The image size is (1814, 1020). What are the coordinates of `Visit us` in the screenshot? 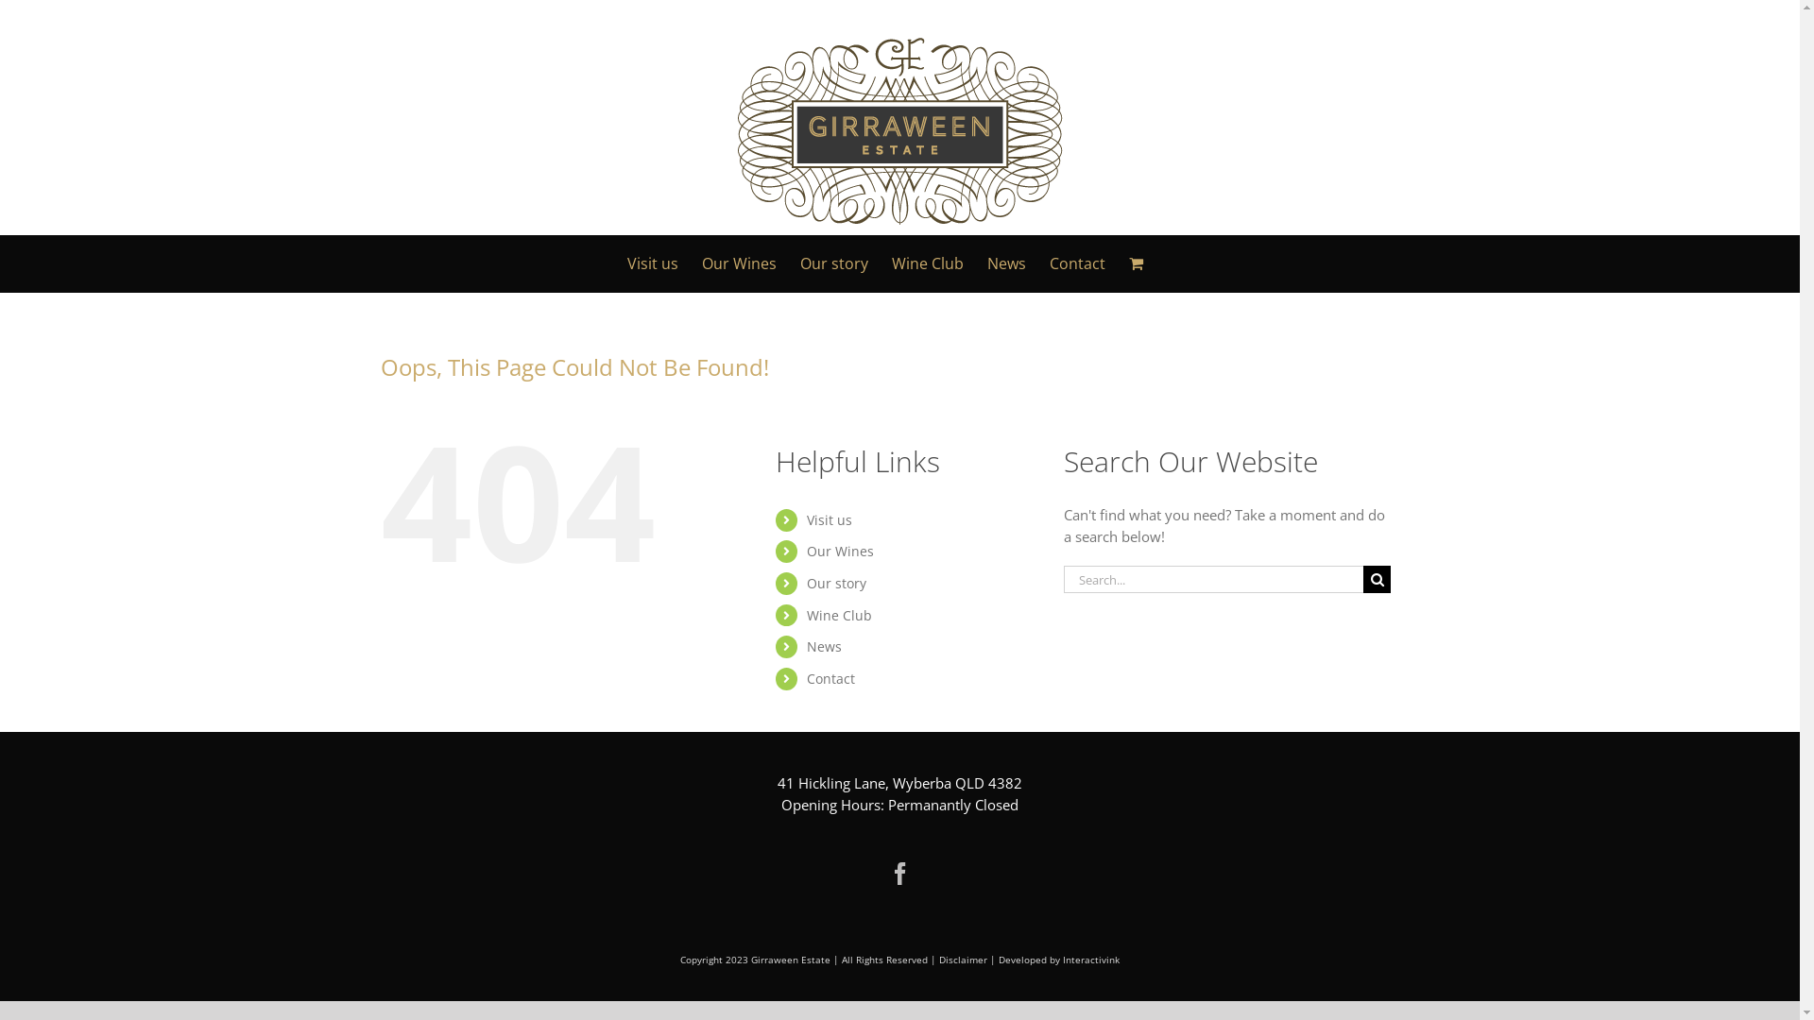 It's located at (653, 263).